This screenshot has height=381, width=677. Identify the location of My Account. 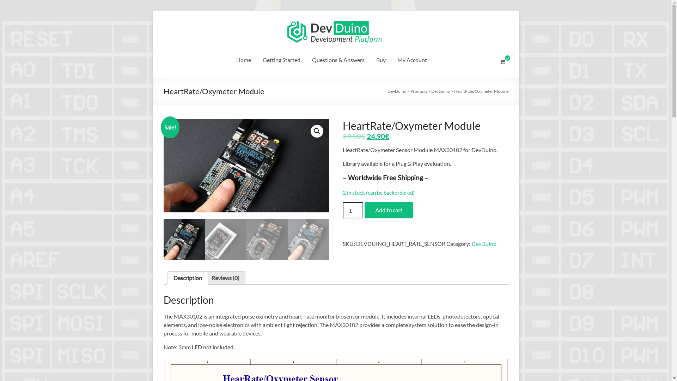
(412, 61).